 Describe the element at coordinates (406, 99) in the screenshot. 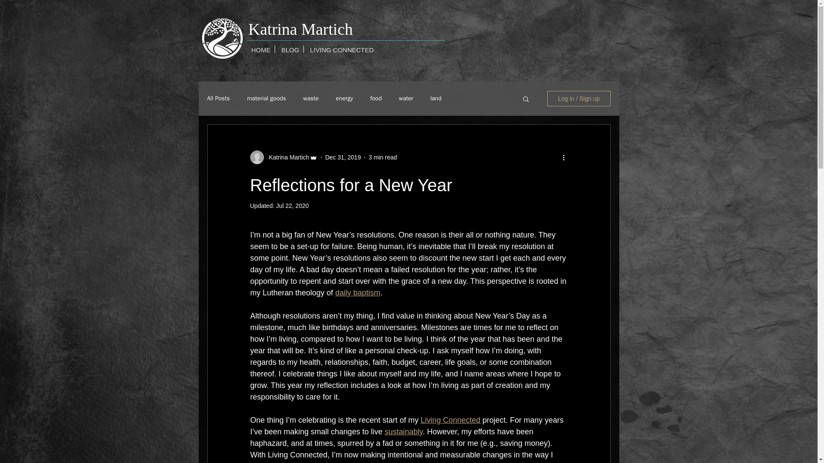

I see `water` at that location.